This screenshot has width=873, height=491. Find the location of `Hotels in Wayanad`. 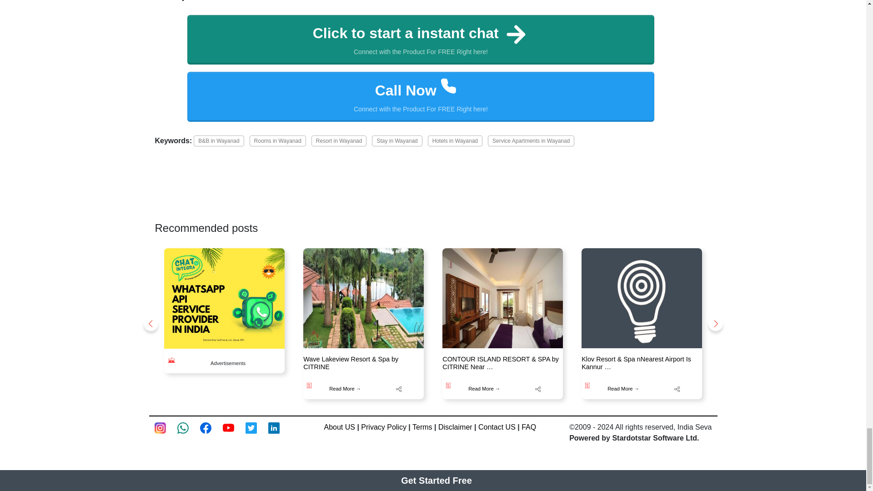

Hotels in Wayanad is located at coordinates (455, 141).